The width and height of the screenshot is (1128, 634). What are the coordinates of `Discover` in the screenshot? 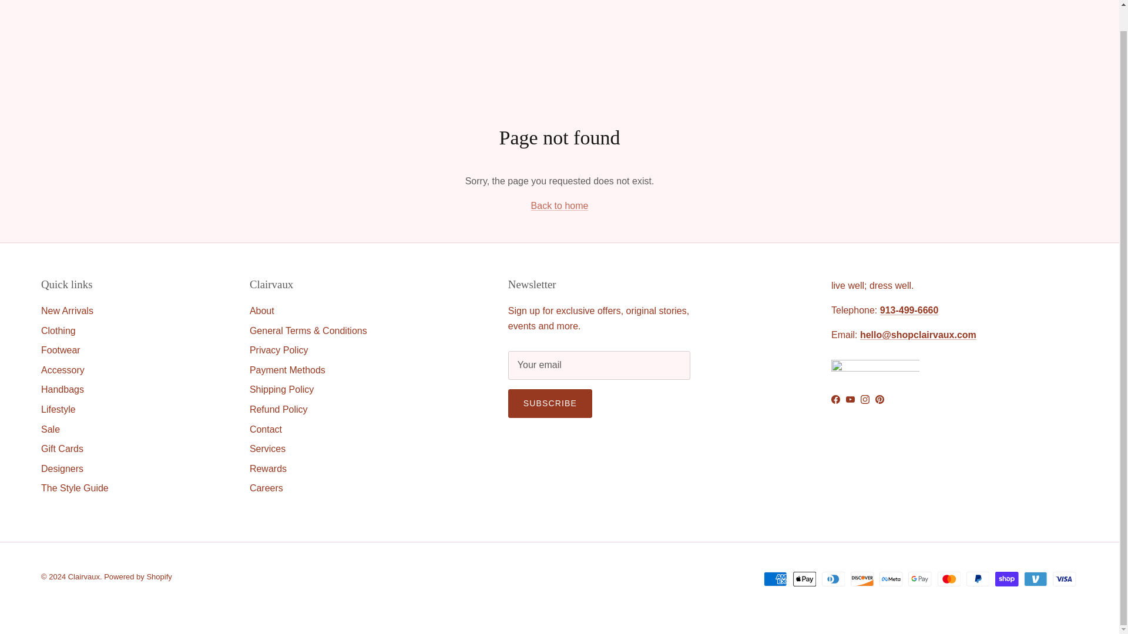 It's located at (862, 579).